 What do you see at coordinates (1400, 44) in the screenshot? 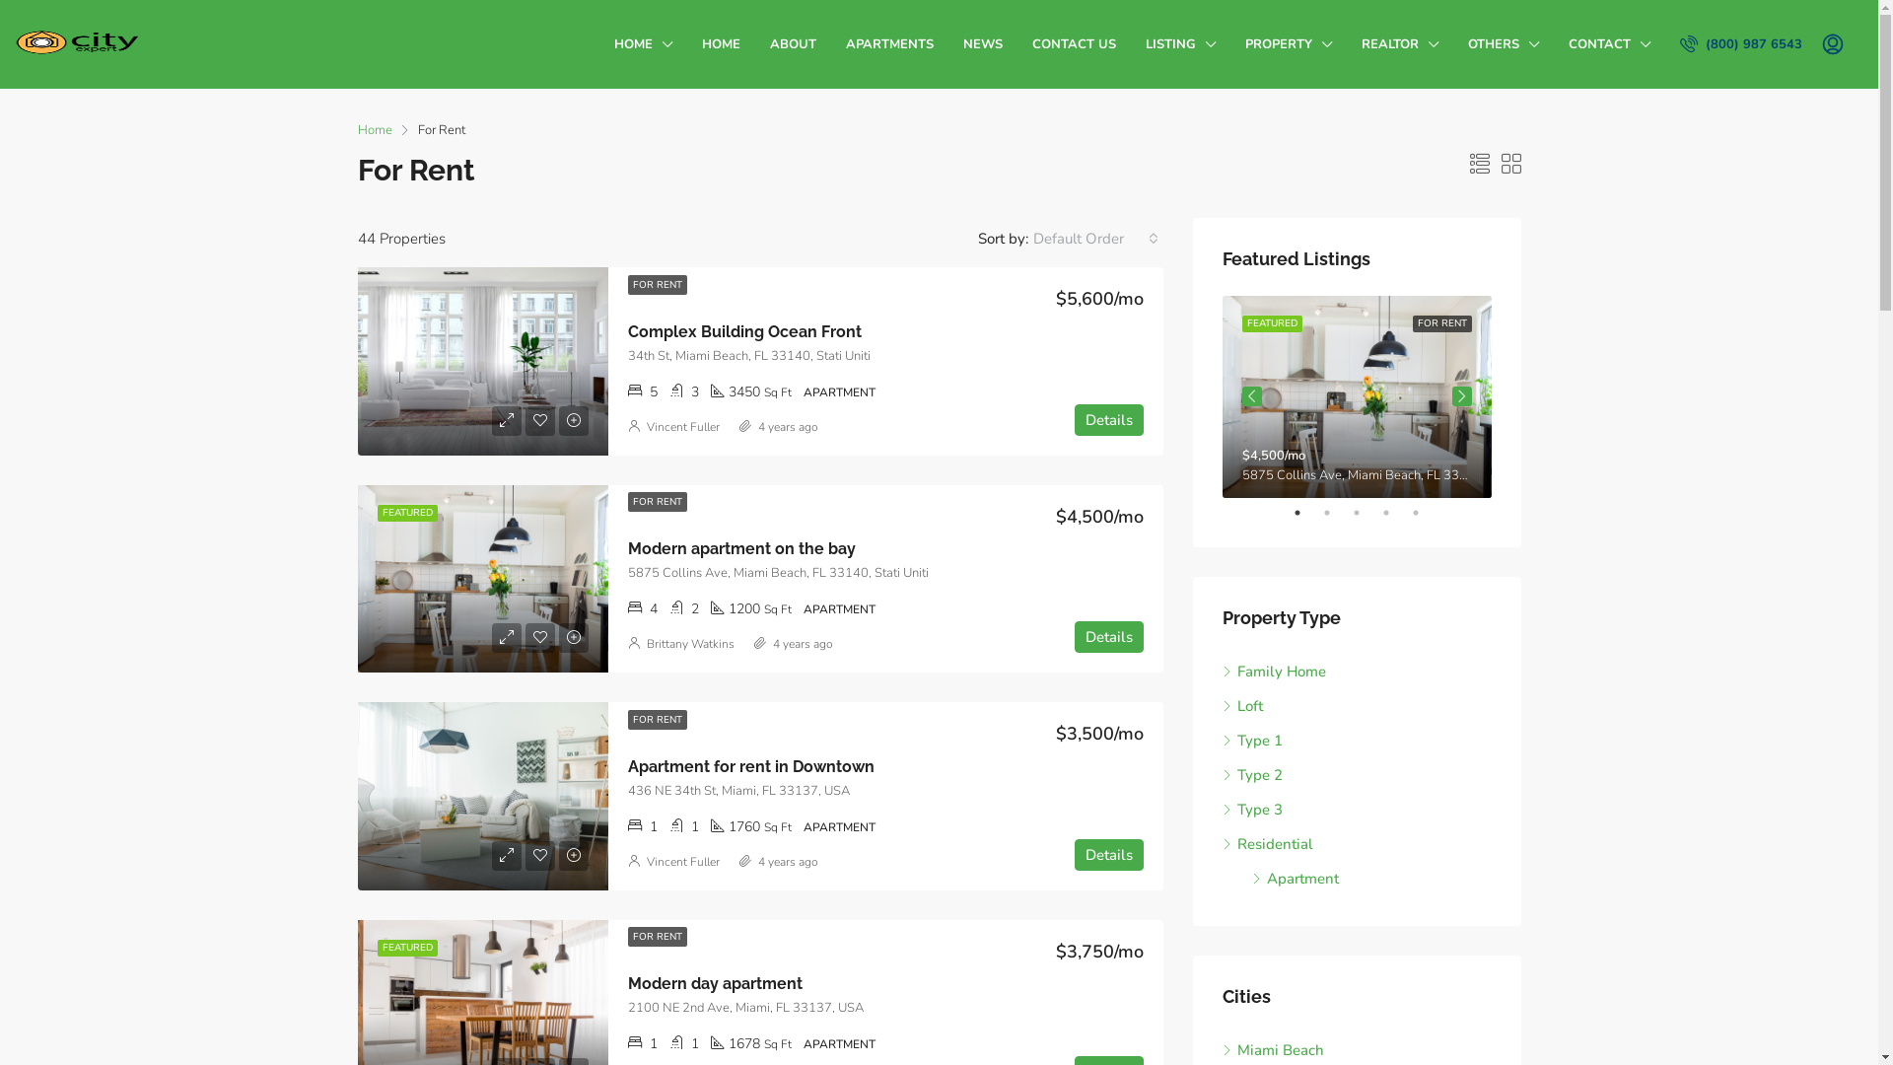
I see `REALTOR` at bounding box center [1400, 44].